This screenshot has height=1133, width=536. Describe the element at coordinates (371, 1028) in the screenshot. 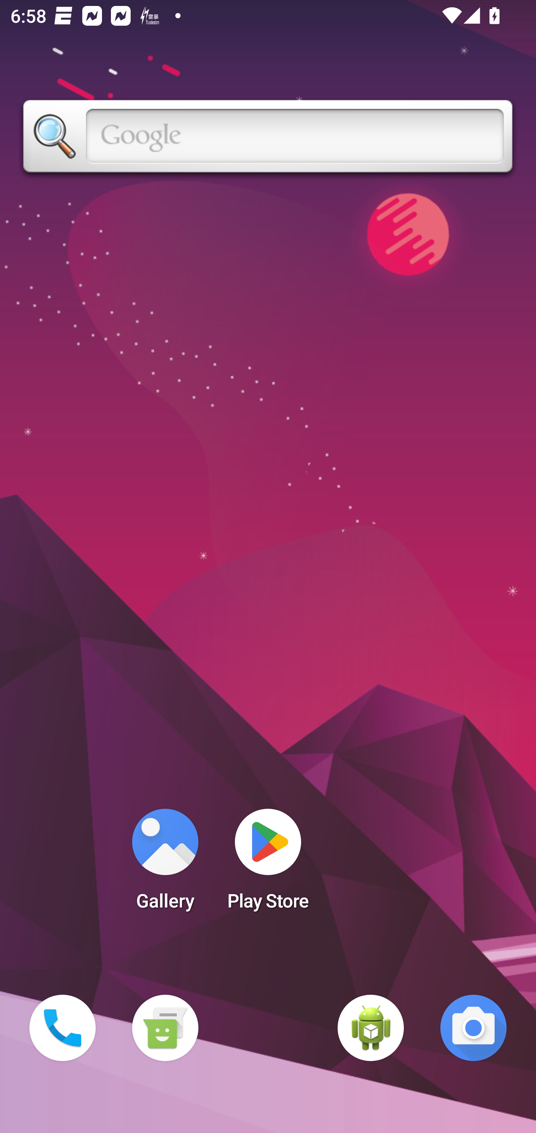

I see `WebView Browser Tester` at that location.